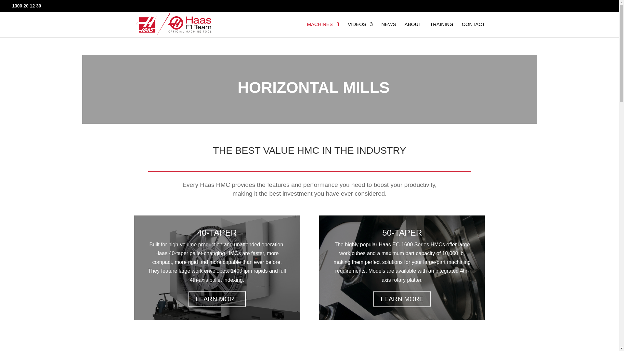 The image size is (624, 351). What do you see at coordinates (217, 299) in the screenshot?
I see `LEARN MORE` at bounding box center [217, 299].